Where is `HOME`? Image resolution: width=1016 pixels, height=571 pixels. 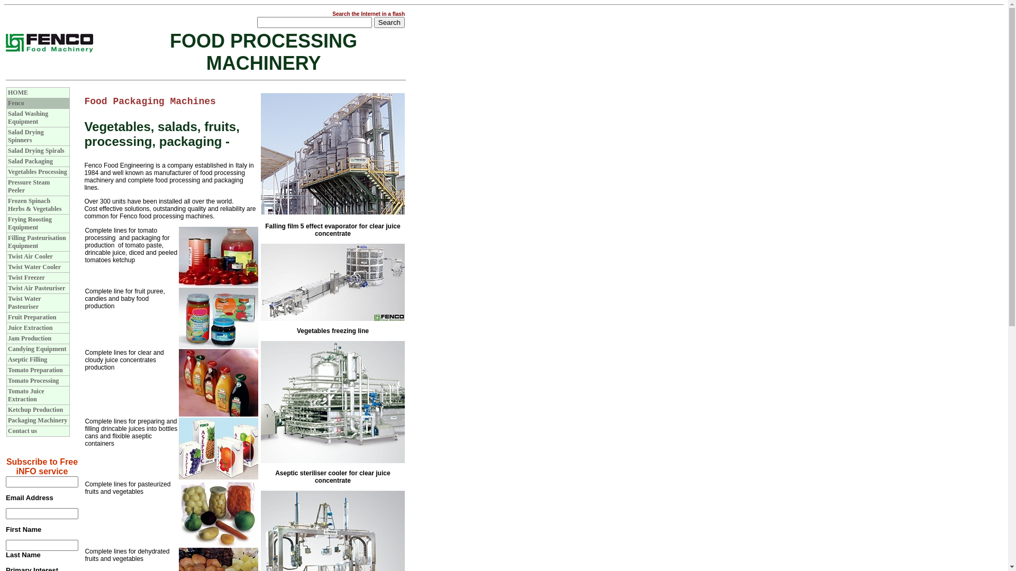 HOME is located at coordinates (18, 93).